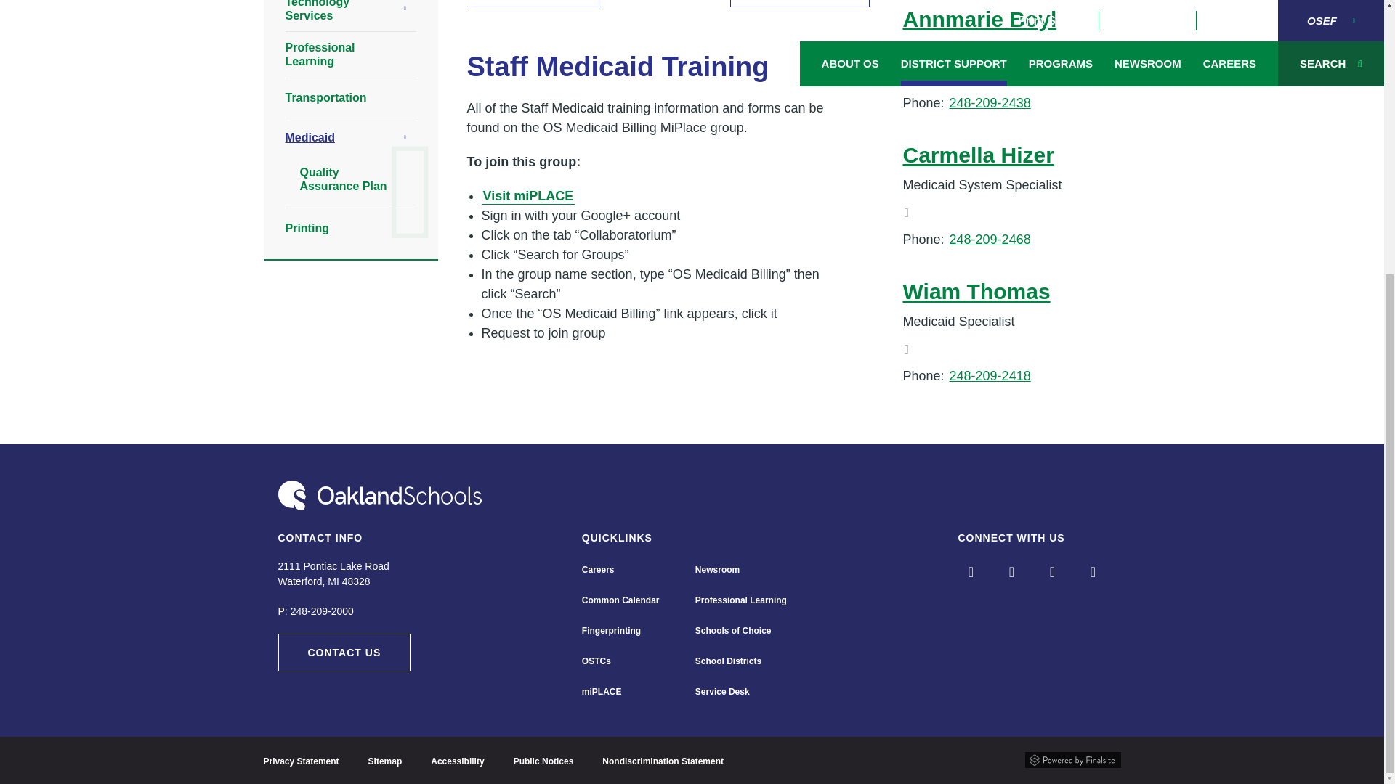 This screenshot has height=784, width=1395. Describe the element at coordinates (1072, 759) in the screenshot. I see `Powered by Finalsite opens in a new window` at that location.